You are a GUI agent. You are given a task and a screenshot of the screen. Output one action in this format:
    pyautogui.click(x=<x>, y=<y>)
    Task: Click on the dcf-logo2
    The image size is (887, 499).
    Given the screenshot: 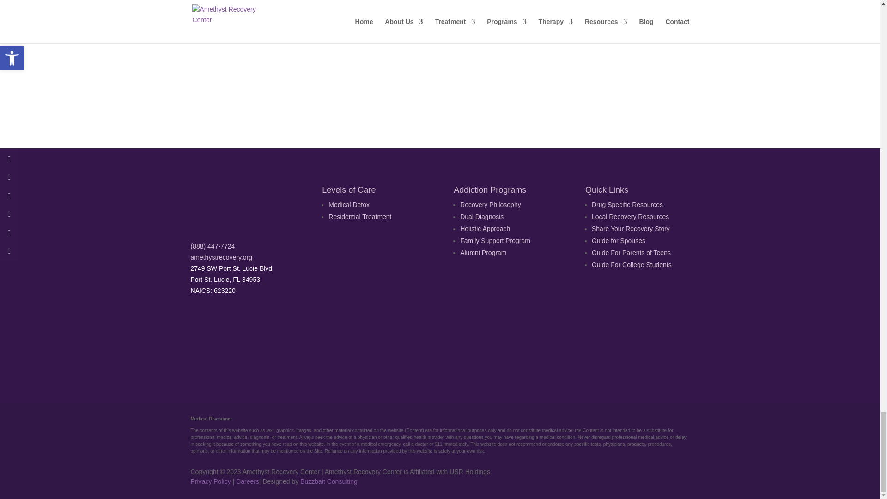 What is the action you would take?
    pyautogui.click(x=483, y=332)
    